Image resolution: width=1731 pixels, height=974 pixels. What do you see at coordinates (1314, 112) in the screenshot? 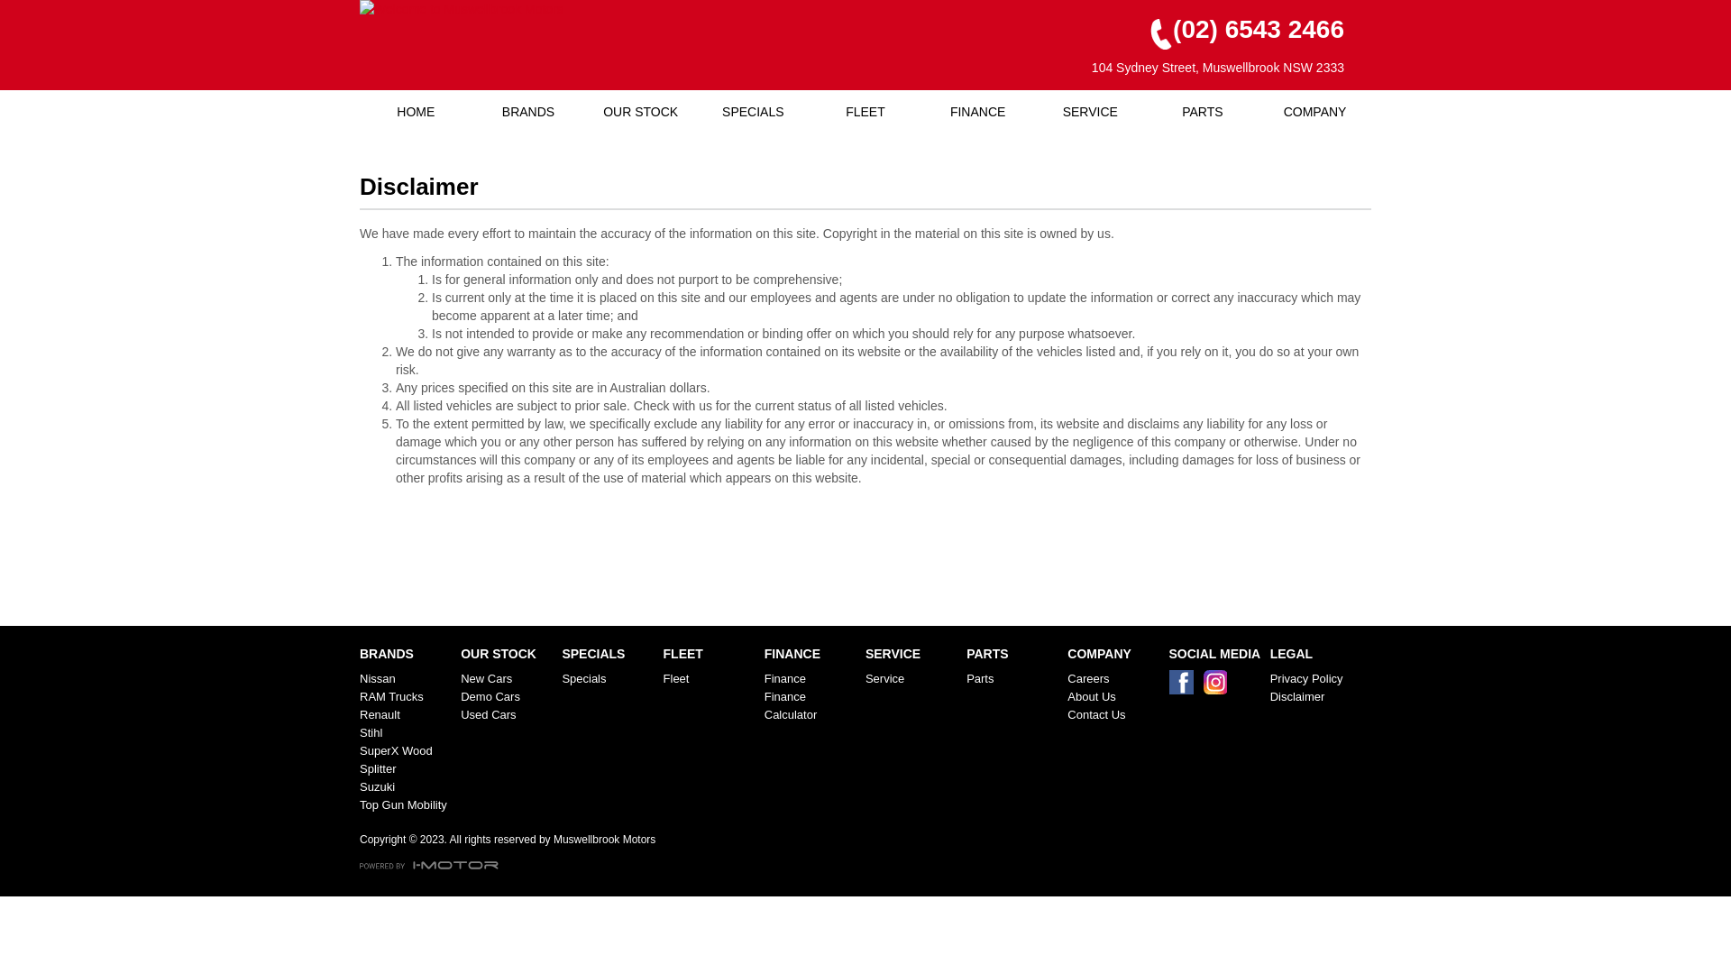
I see `COMPANY` at bounding box center [1314, 112].